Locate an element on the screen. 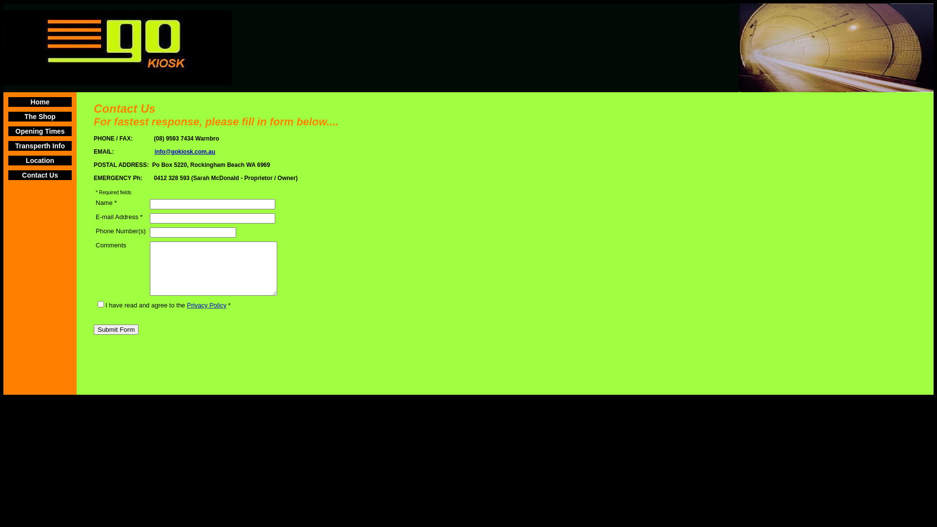  Location is located at coordinates (40, 161).